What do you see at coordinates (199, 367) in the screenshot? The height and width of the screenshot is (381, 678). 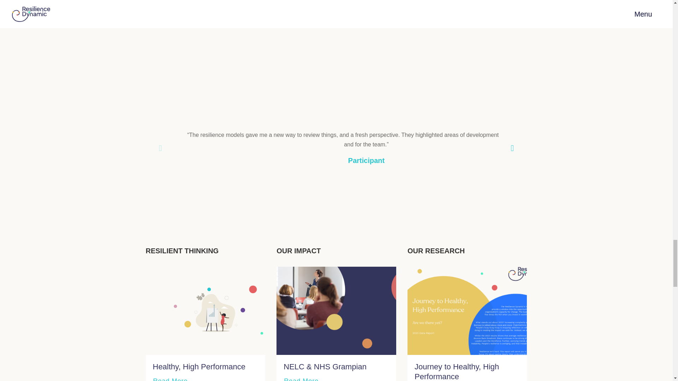 I see `Healthy, High Performance` at bounding box center [199, 367].